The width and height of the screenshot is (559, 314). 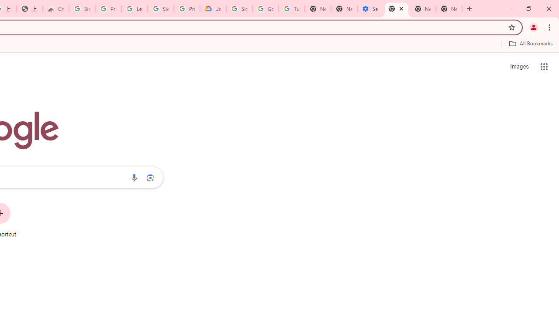 I want to click on New Tab, so click(x=449, y=9).